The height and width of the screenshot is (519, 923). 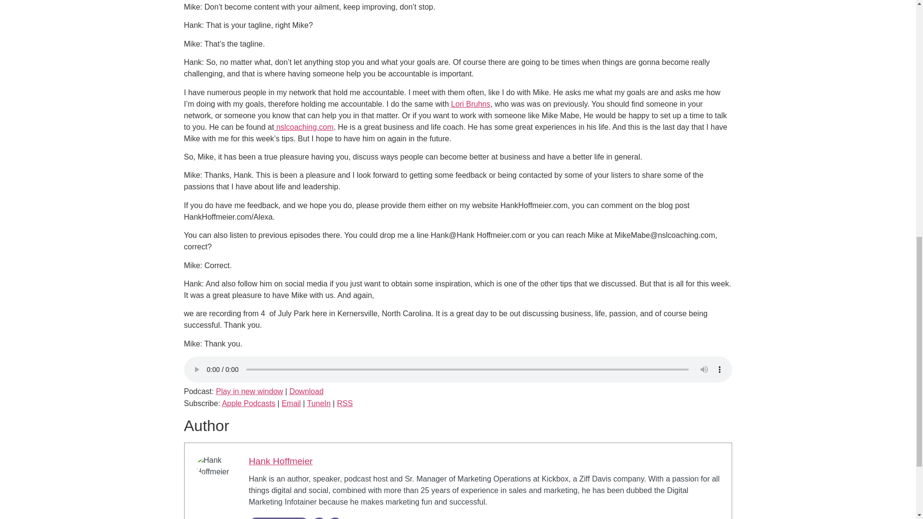 I want to click on TuneIn, so click(x=319, y=403).